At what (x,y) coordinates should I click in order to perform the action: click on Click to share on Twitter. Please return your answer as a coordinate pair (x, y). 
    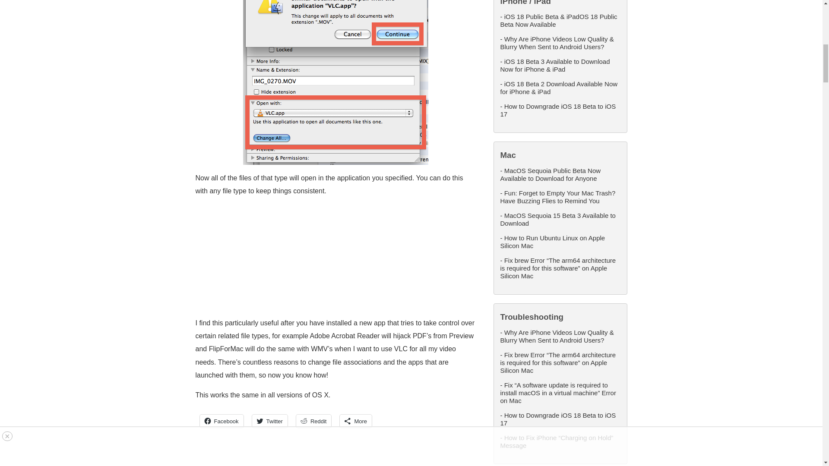
    Looking at the image, I should click on (269, 421).